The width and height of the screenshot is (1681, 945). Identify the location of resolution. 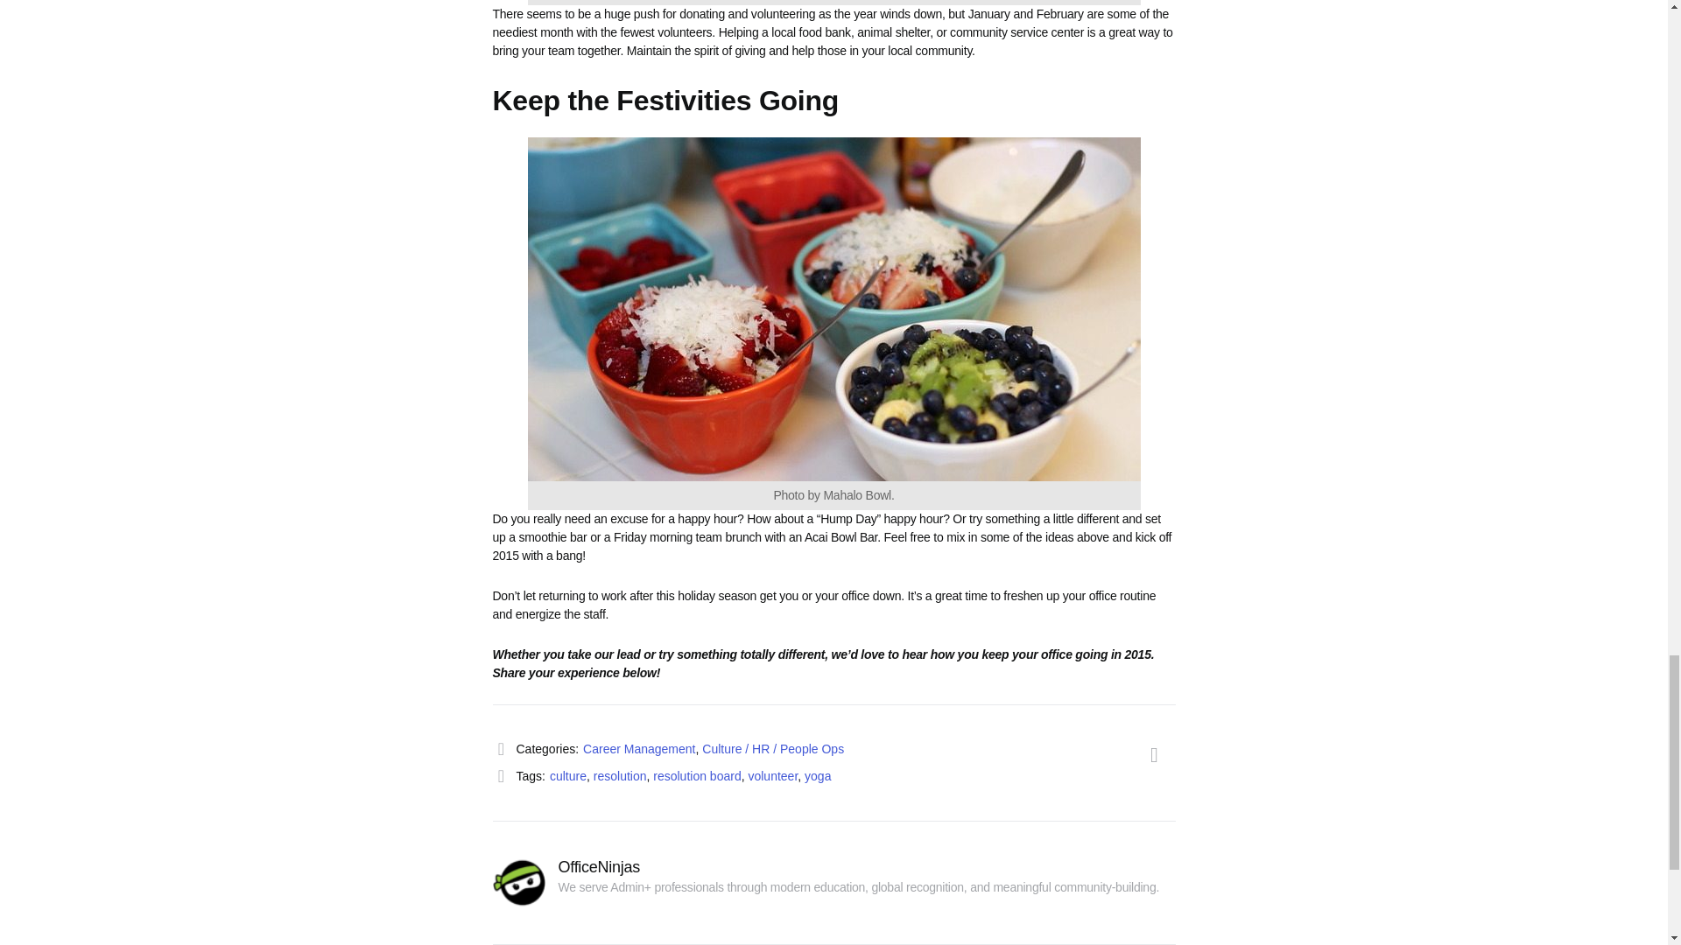
(620, 776).